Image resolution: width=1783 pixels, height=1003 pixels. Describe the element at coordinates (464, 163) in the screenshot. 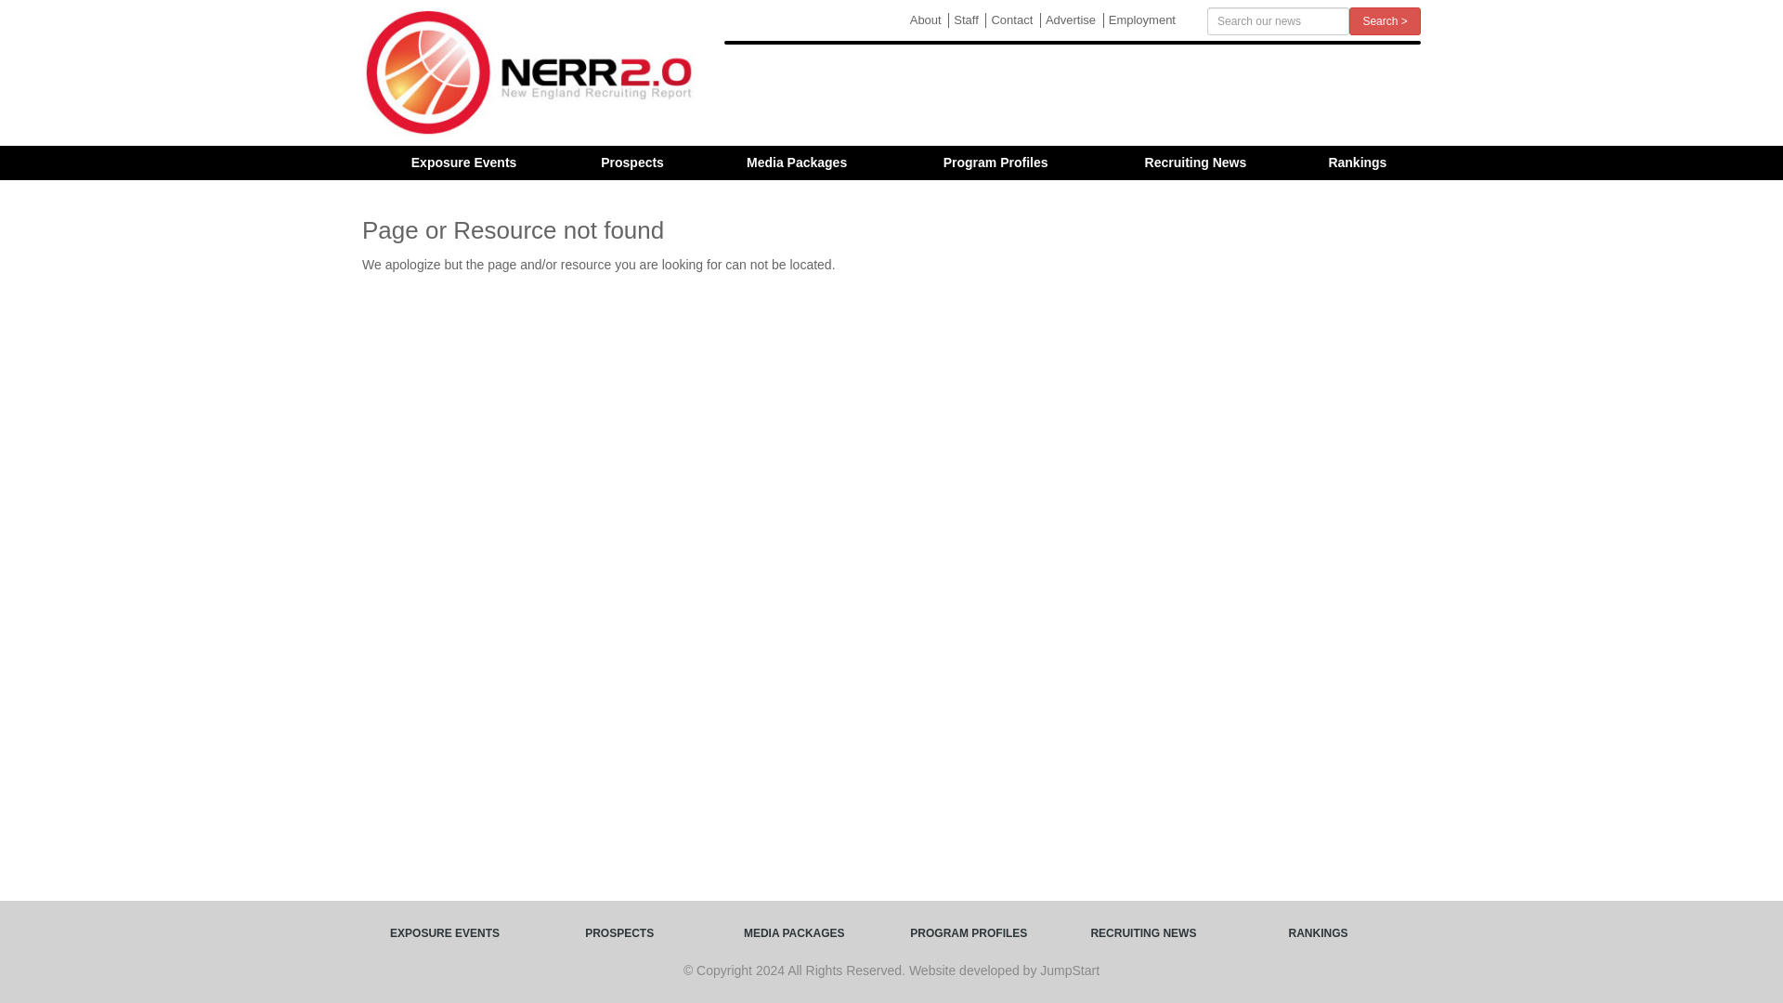

I see `Exposure Events` at that location.